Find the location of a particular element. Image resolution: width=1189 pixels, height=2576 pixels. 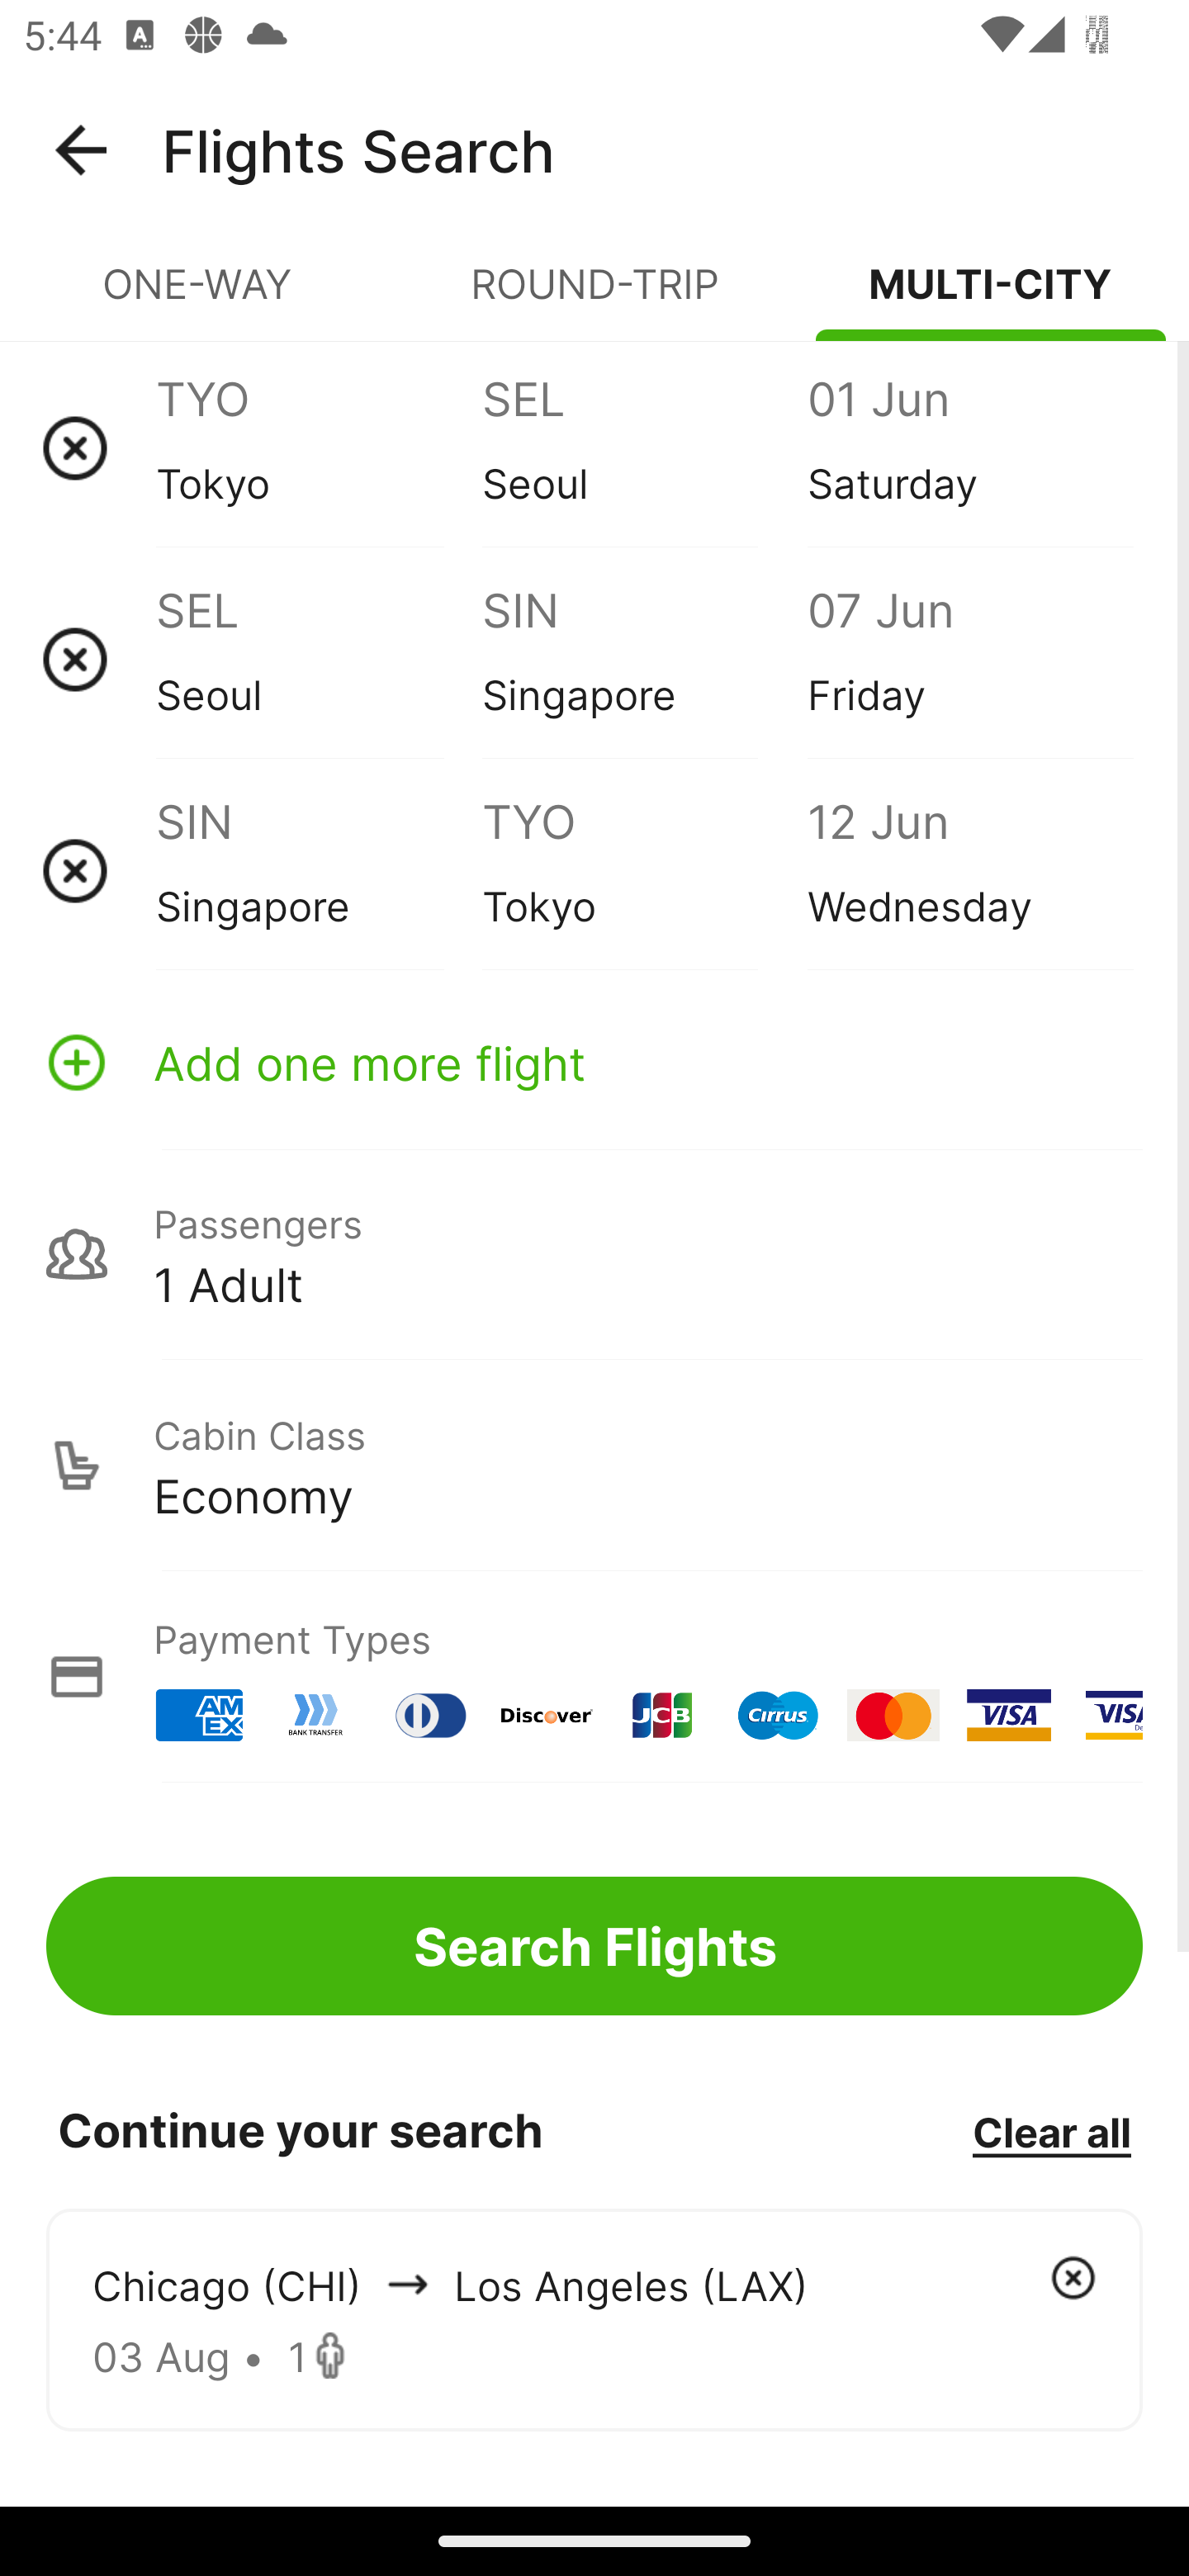

07 Jun Friday is located at coordinates (969, 659).